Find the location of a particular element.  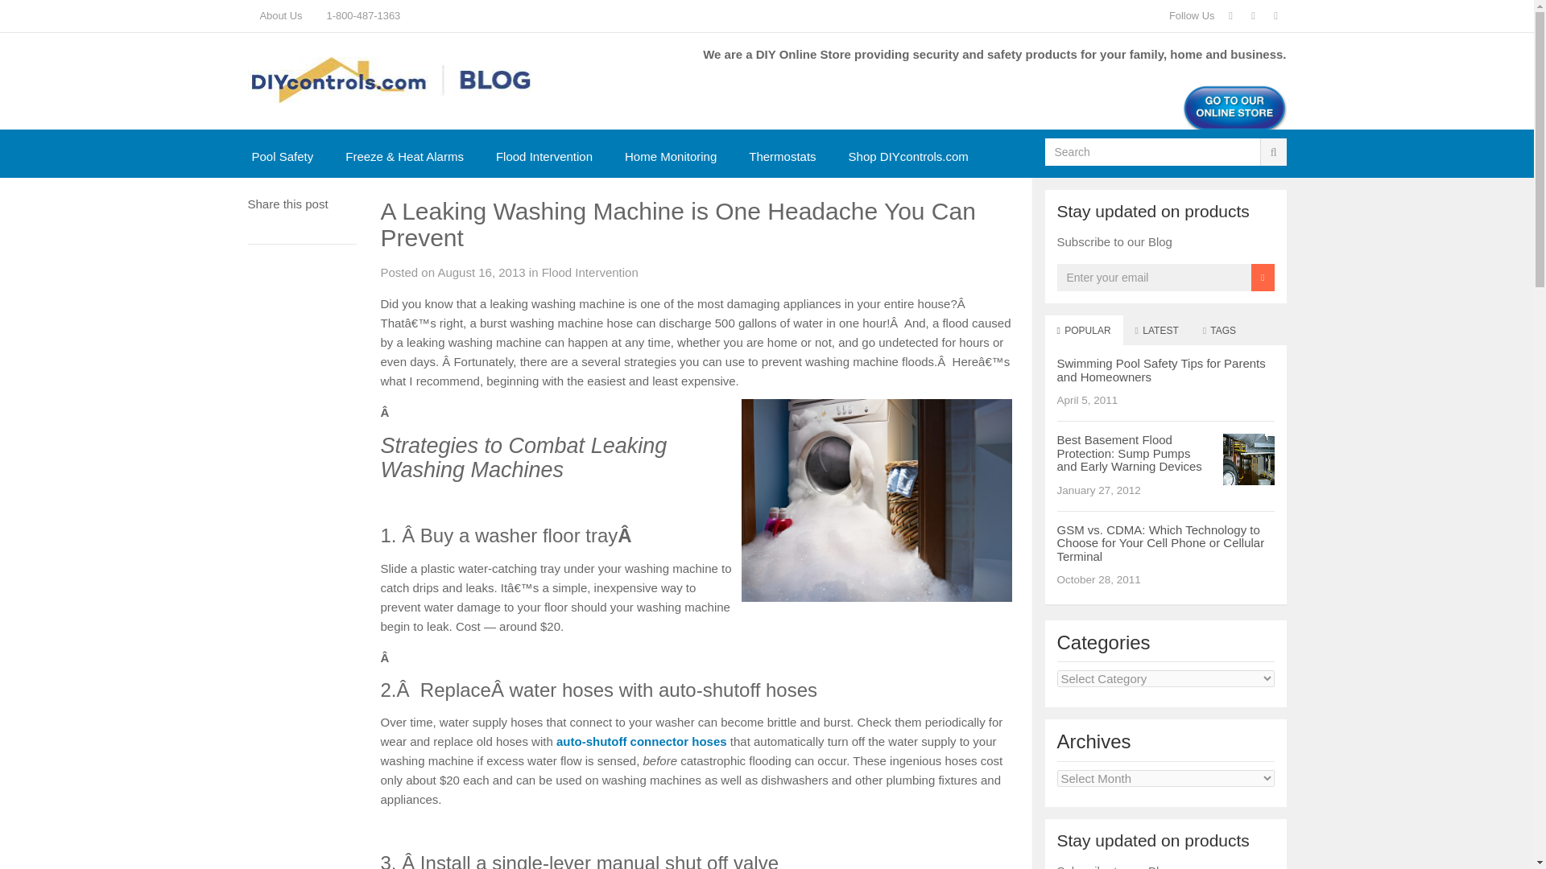

Flood Intervention is located at coordinates (544, 156).